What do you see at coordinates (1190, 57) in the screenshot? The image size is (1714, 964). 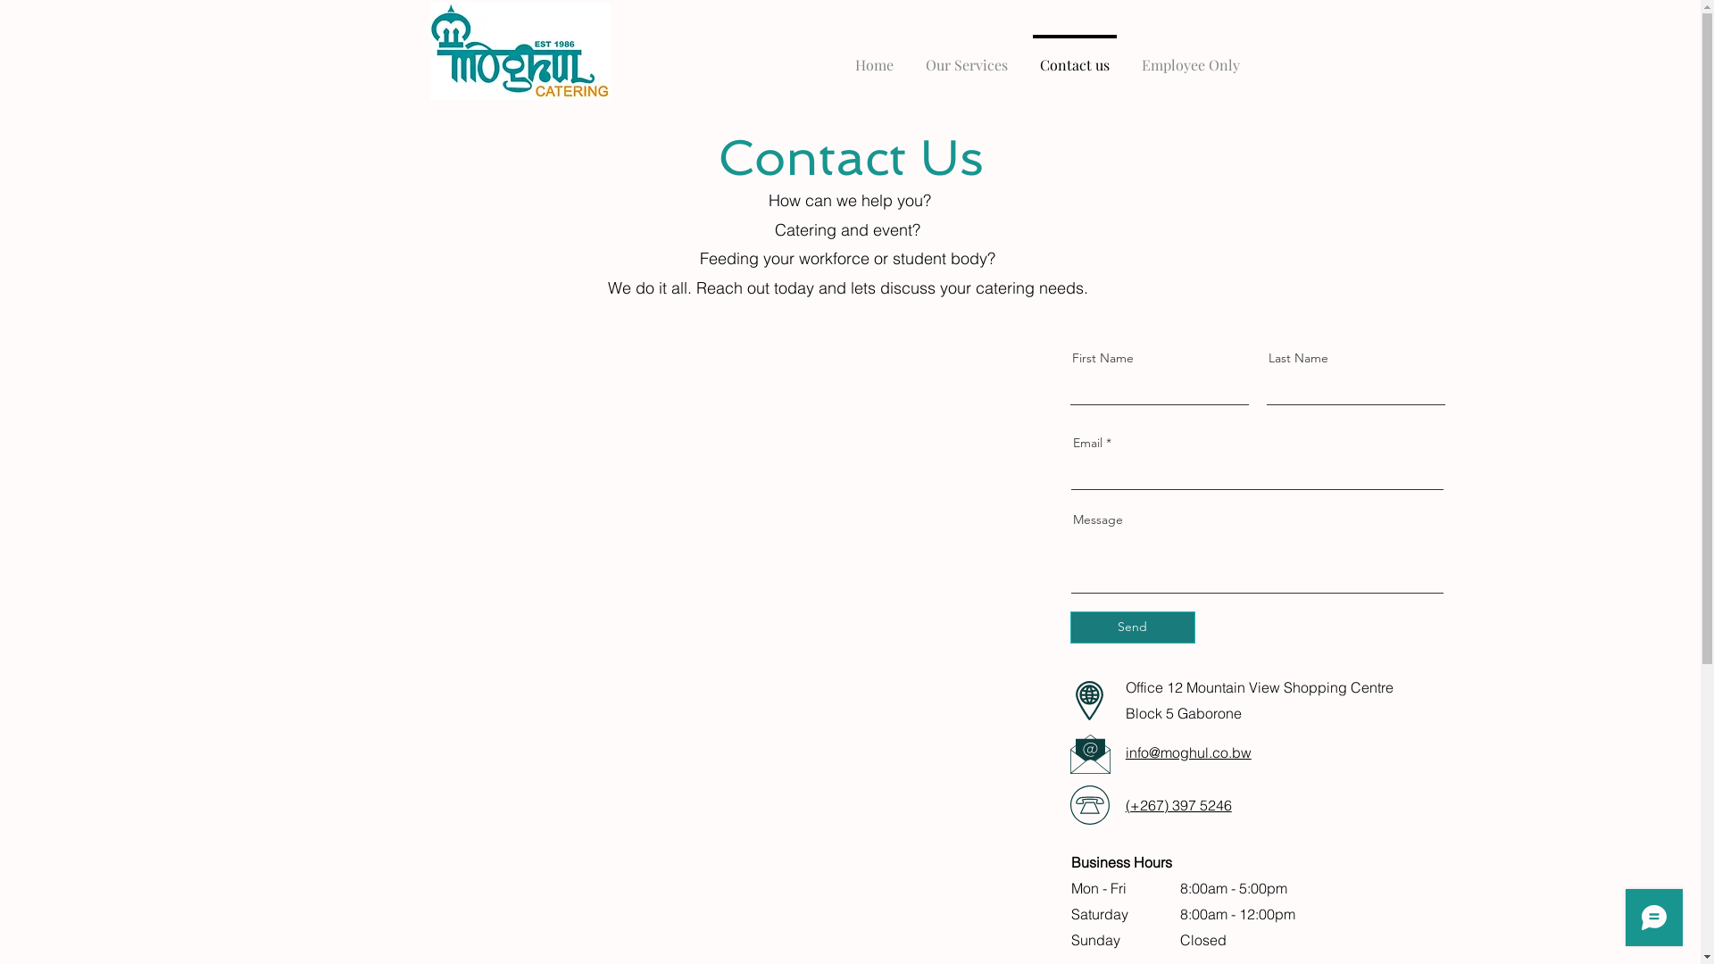 I see `Employee Only` at bounding box center [1190, 57].